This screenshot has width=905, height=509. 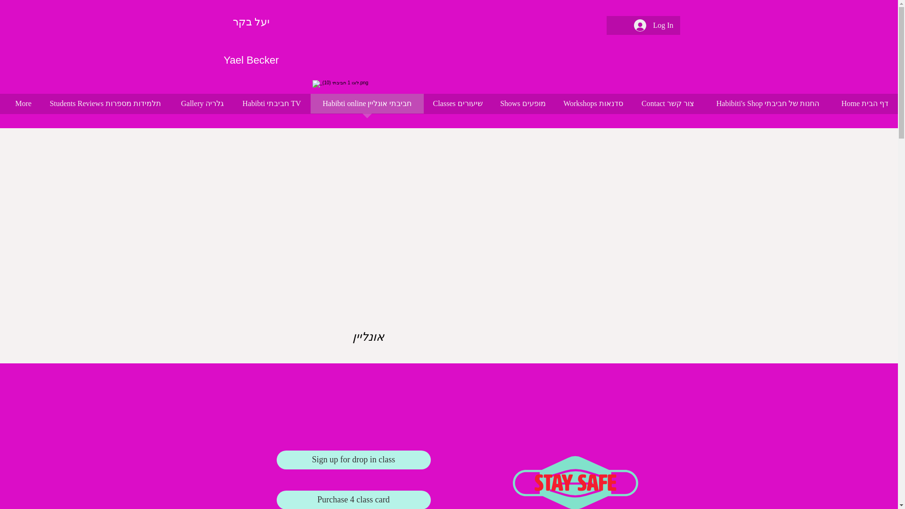 I want to click on Yael Becker, so click(x=251, y=60).